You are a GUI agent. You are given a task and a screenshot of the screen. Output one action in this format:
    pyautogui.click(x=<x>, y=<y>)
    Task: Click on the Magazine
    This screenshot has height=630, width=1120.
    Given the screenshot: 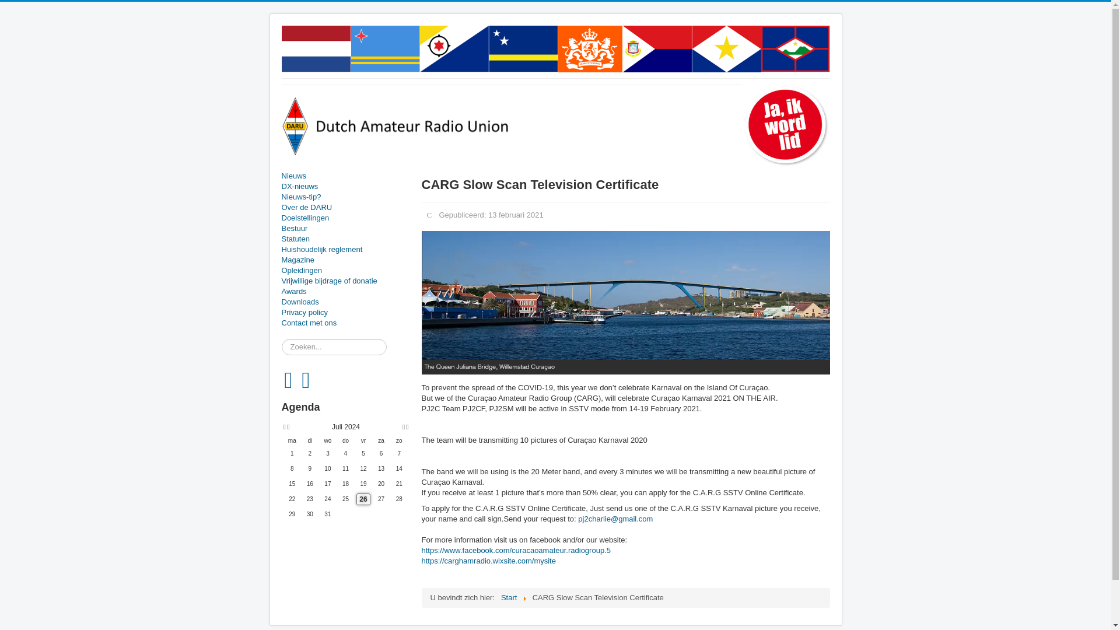 What is the action you would take?
    pyautogui.click(x=345, y=260)
    